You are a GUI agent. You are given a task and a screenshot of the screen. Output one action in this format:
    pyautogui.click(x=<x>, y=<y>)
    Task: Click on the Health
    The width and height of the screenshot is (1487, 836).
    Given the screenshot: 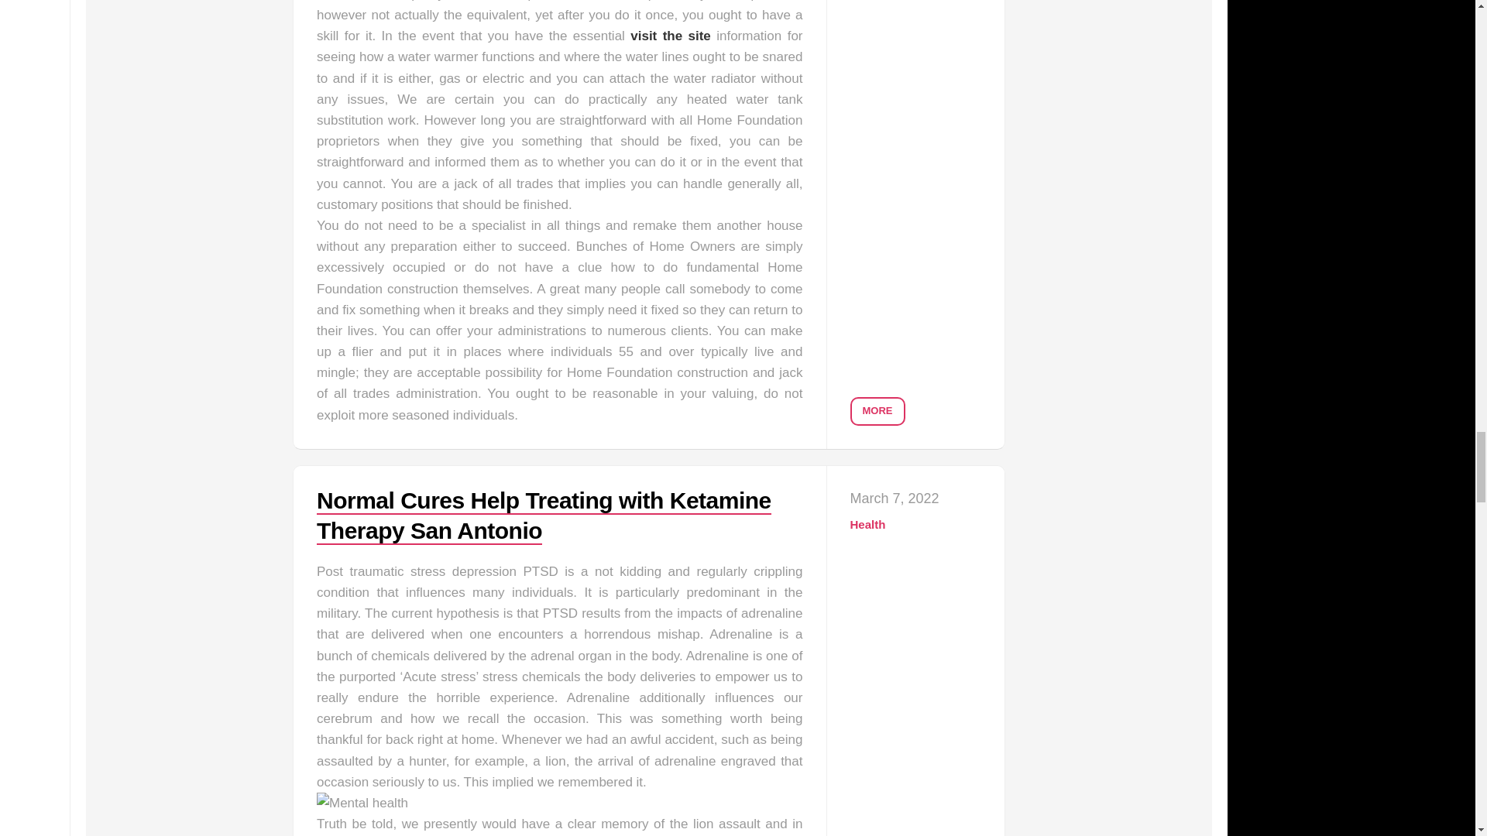 What is the action you would take?
    pyautogui.click(x=868, y=523)
    